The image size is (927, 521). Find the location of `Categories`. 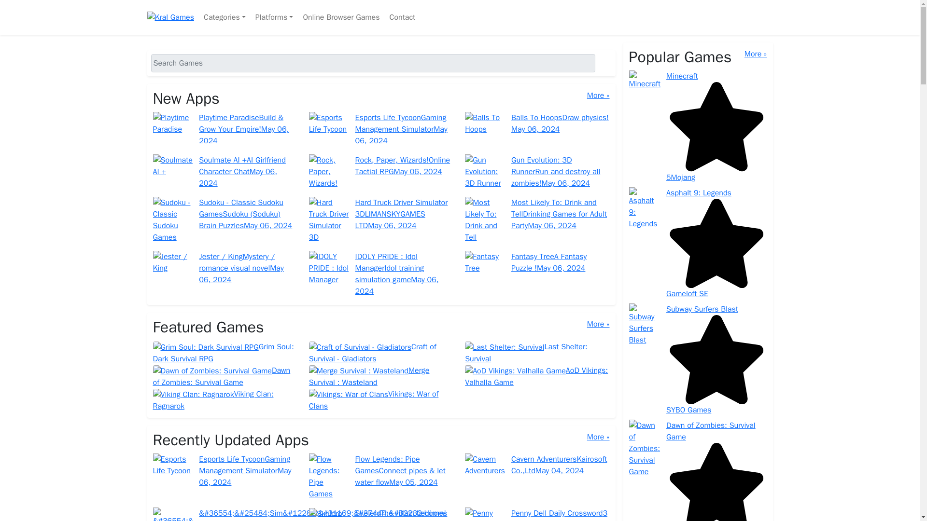

Categories is located at coordinates (225, 17).